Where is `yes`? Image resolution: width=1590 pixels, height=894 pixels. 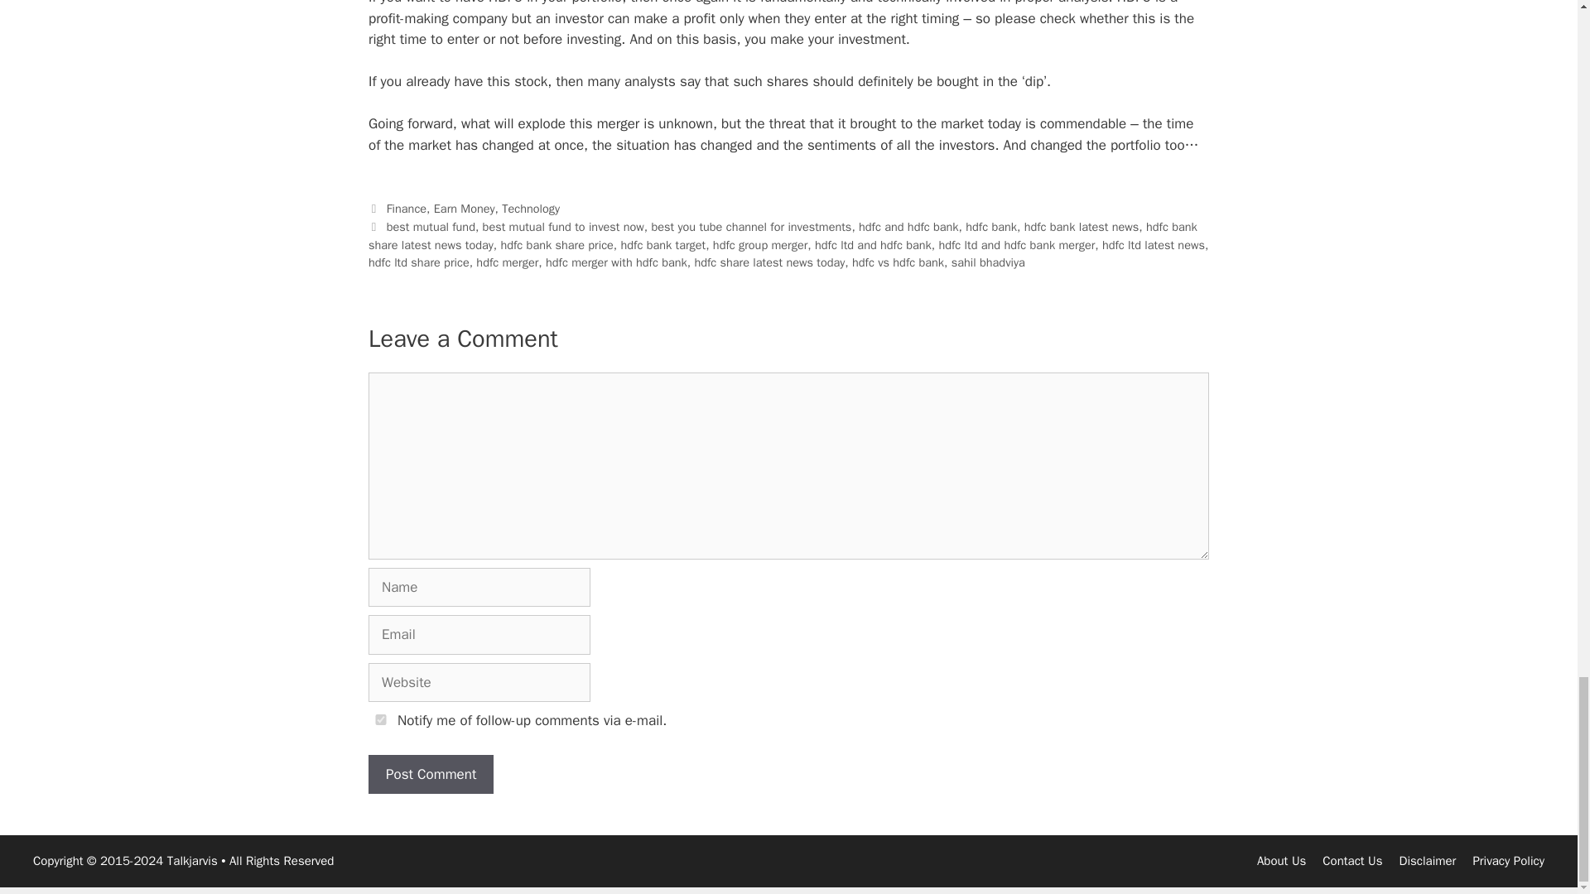
yes is located at coordinates (381, 719).